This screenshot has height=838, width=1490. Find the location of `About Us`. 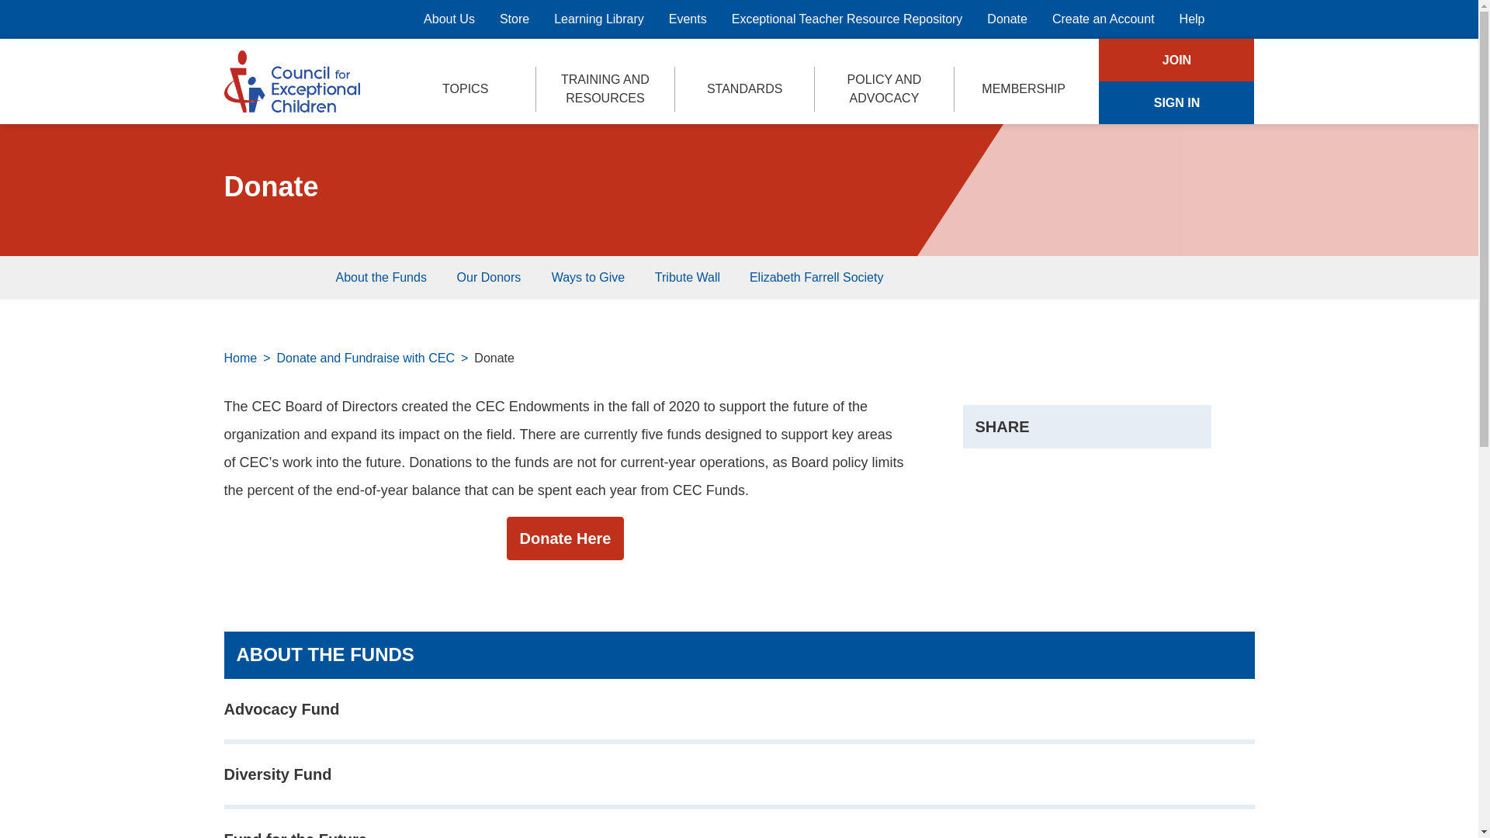

About Us is located at coordinates (449, 19).